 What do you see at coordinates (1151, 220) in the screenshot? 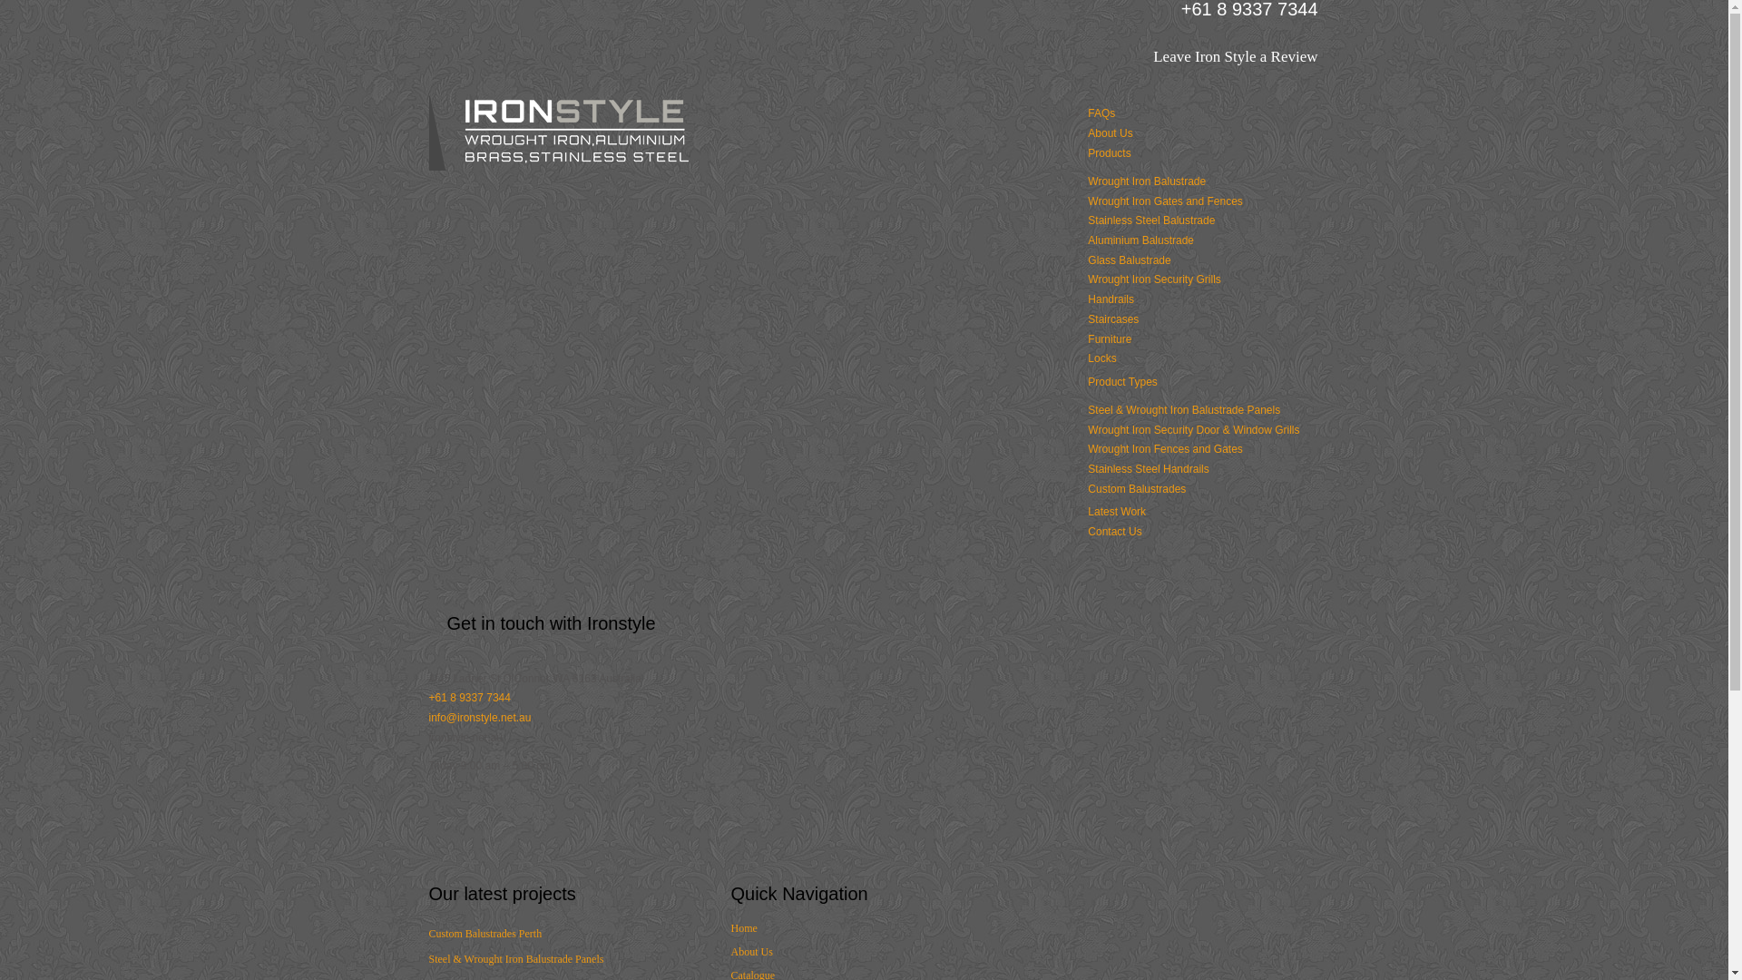
I see `Stainless Steel Balustrade` at bounding box center [1151, 220].